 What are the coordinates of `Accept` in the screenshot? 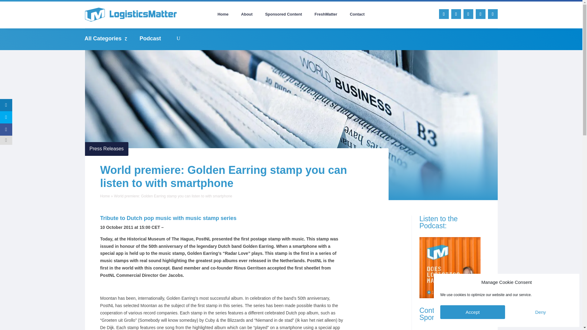 It's located at (473, 312).